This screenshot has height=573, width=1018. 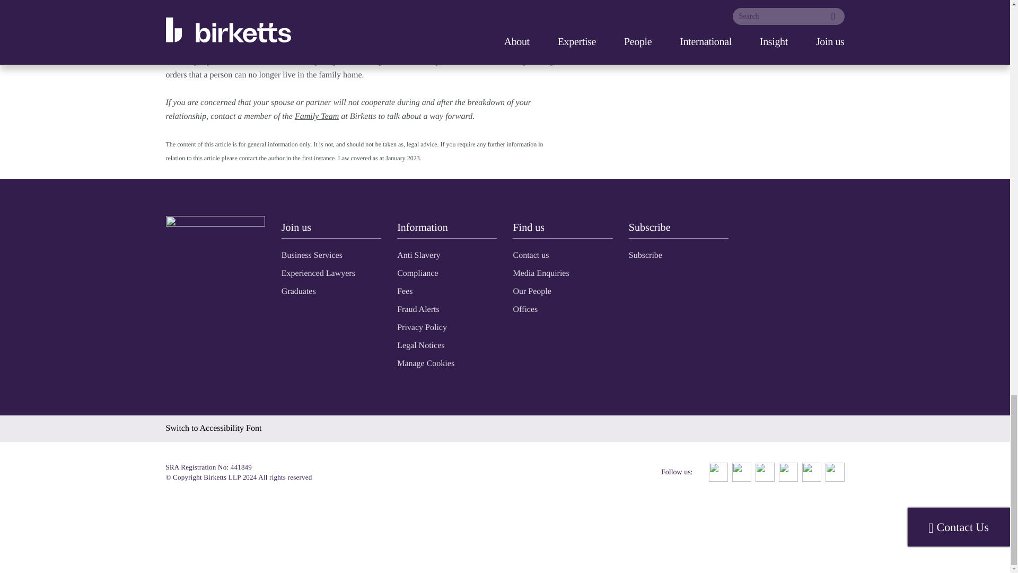 I want to click on Media Enquiries, so click(x=541, y=273).